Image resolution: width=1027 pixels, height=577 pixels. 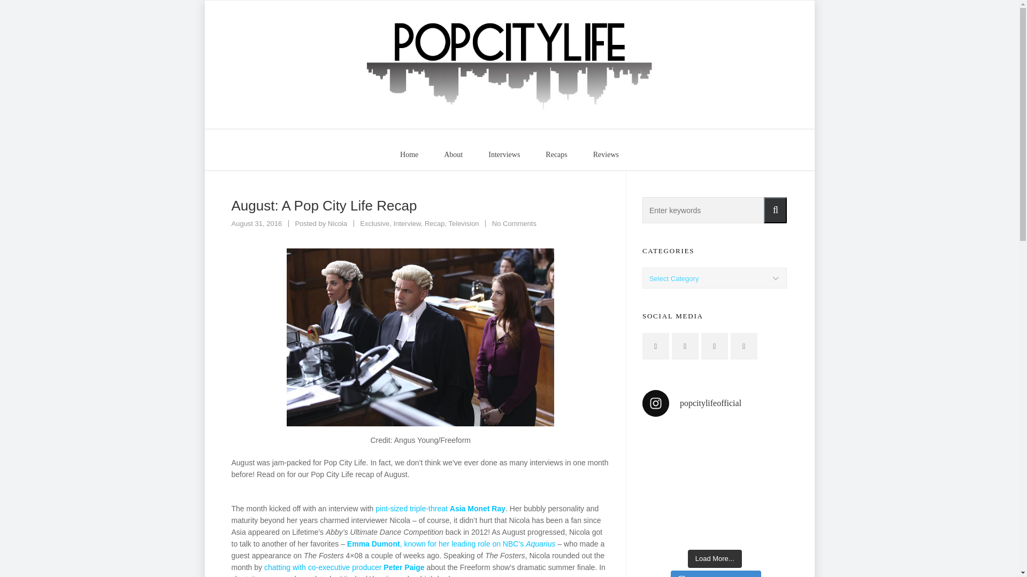 I want to click on About, so click(x=407, y=223).